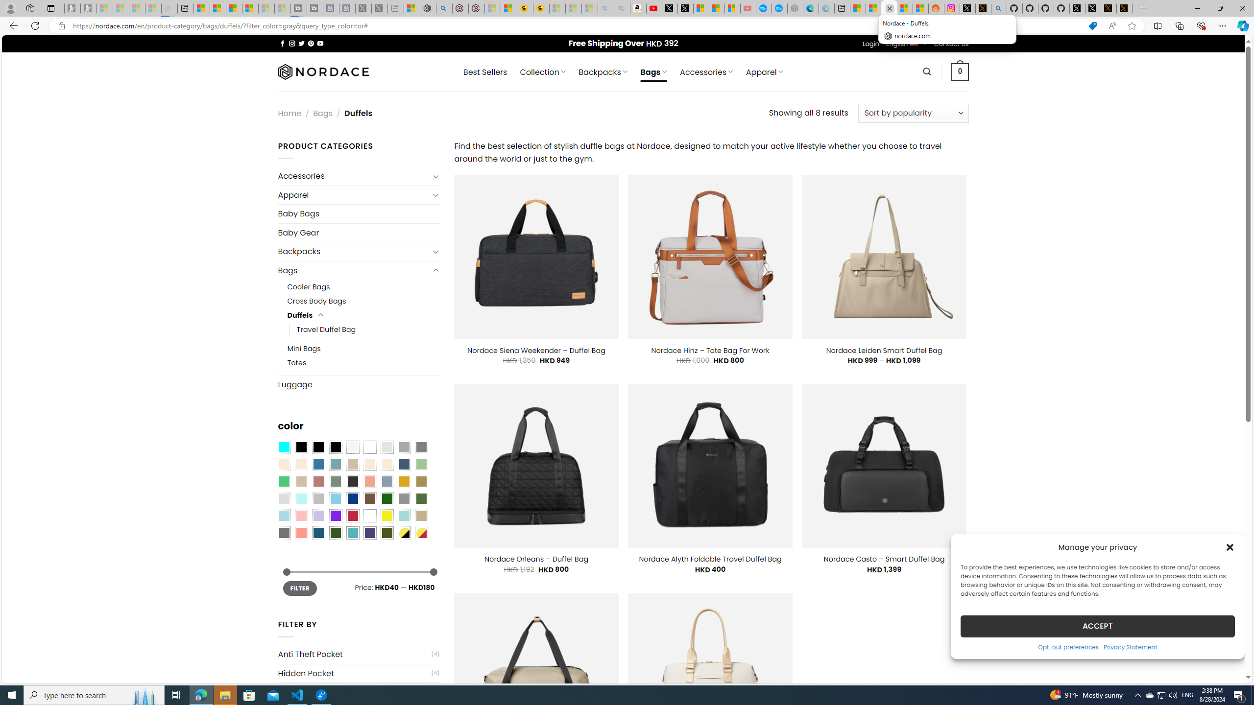 This screenshot has height=705, width=1254. I want to click on Dark Gray, so click(404, 447).